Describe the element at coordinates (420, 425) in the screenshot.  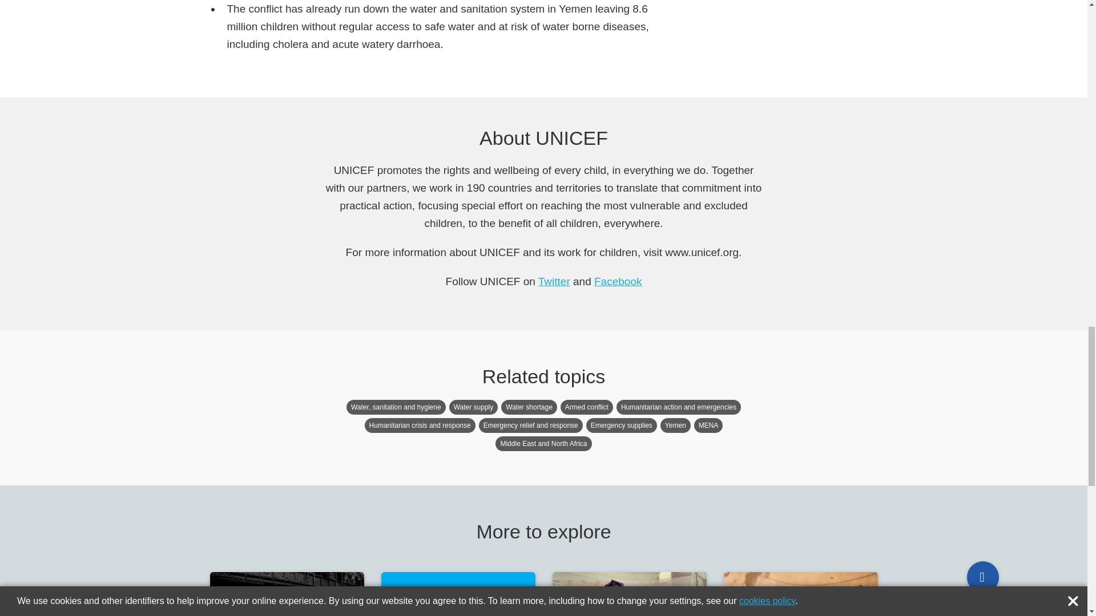
I see `Humanitarian crisis and response` at that location.